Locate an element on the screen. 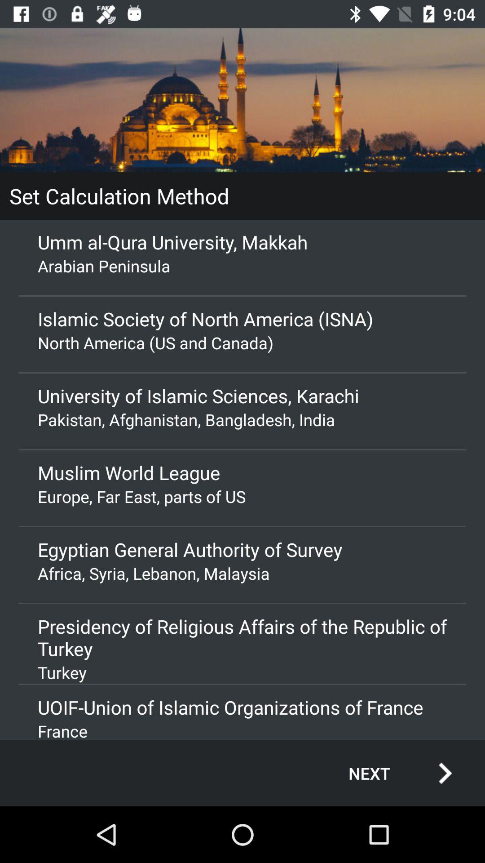 The image size is (485, 863). launch the icon above the europe far east app is located at coordinates (242, 472).